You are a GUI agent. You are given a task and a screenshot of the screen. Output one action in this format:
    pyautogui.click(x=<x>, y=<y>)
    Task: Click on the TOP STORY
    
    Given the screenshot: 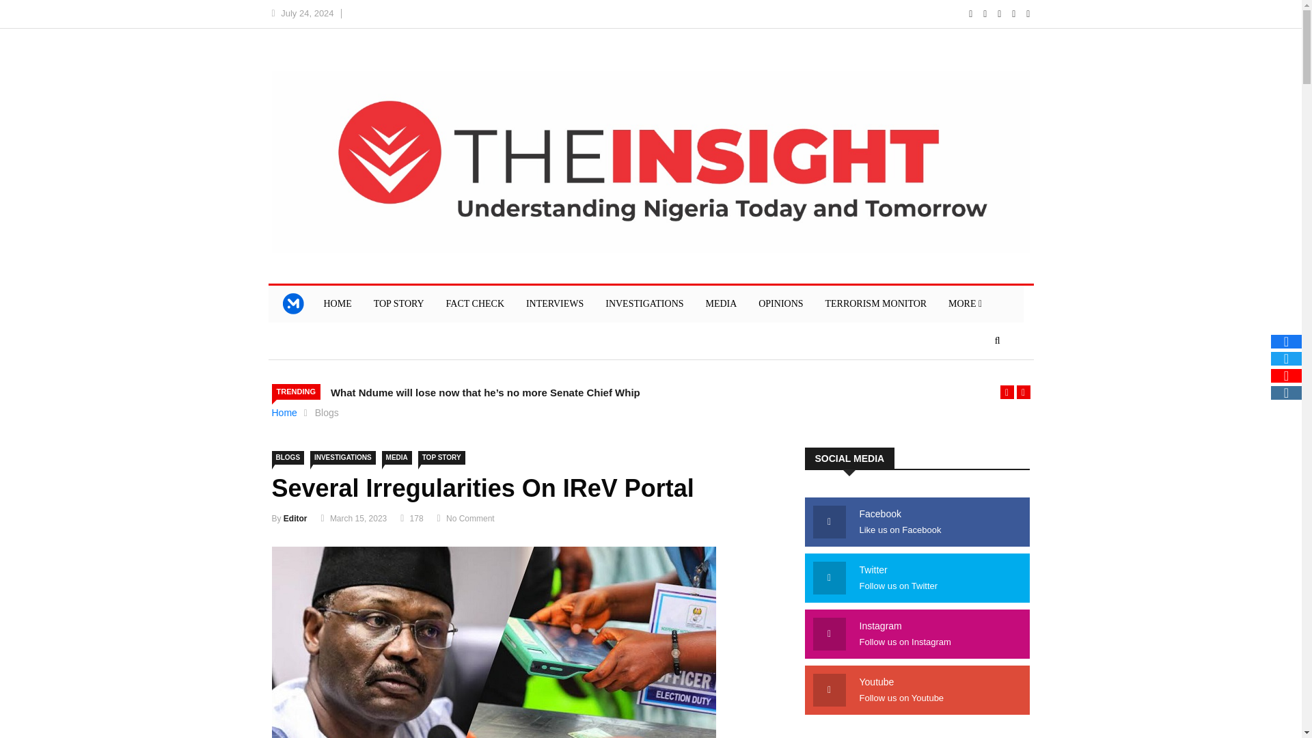 What is the action you would take?
    pyautogui.click(x=441, y=458)
    